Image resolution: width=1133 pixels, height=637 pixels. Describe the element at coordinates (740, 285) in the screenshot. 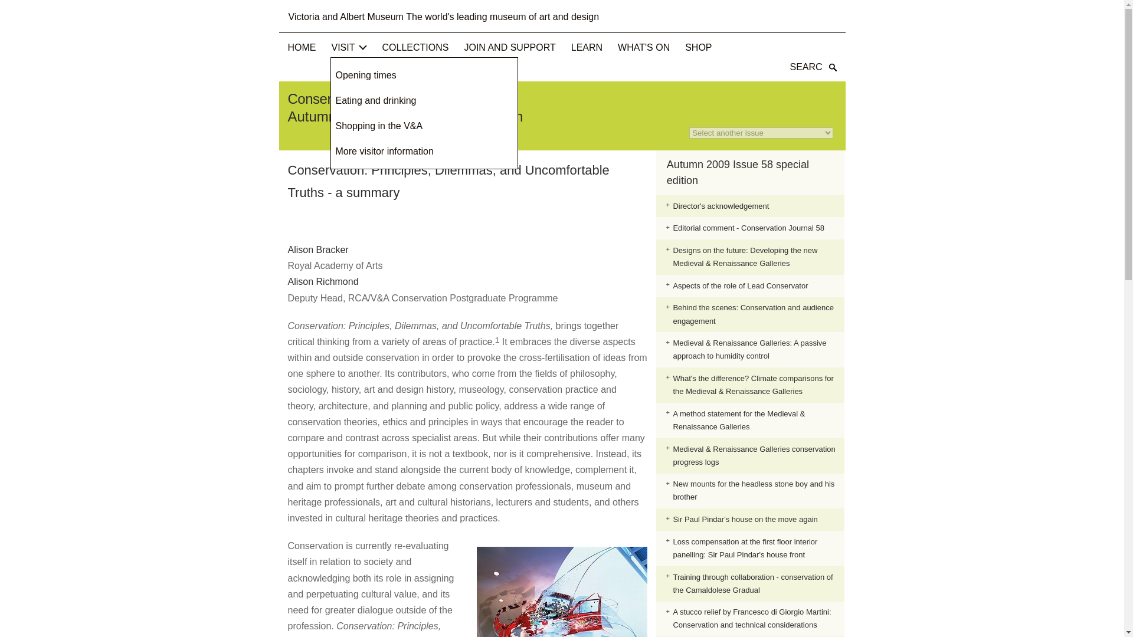

I see `Aspects of the role of Lead Conservator` at that location.